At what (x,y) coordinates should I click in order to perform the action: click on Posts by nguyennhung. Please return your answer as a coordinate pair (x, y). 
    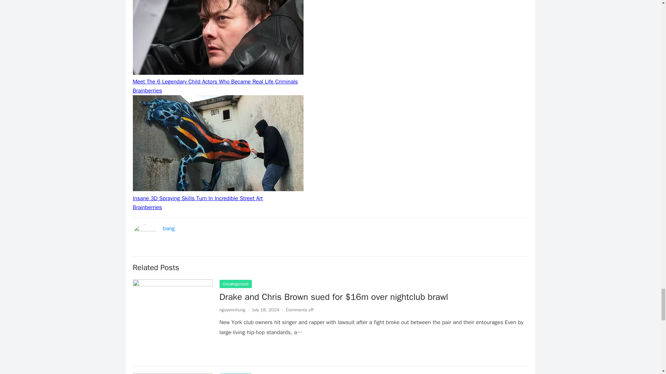
    Looking at the image, I should click on (232, 310).